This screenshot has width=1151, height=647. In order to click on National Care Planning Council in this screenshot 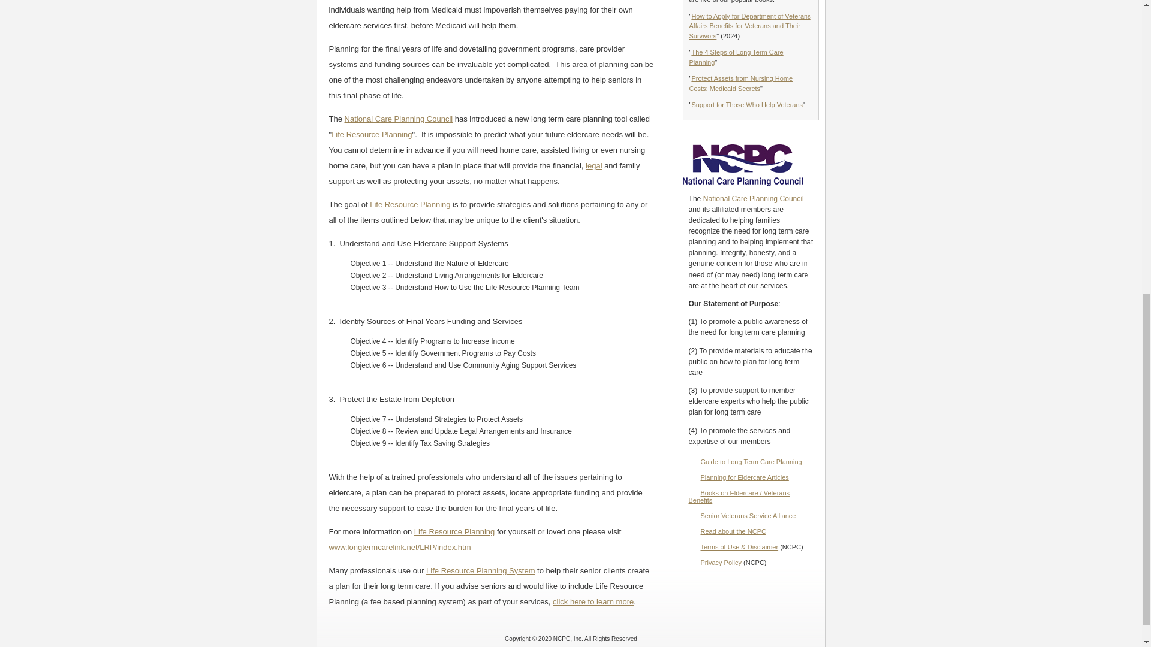, I will do `click(399, 119)`.